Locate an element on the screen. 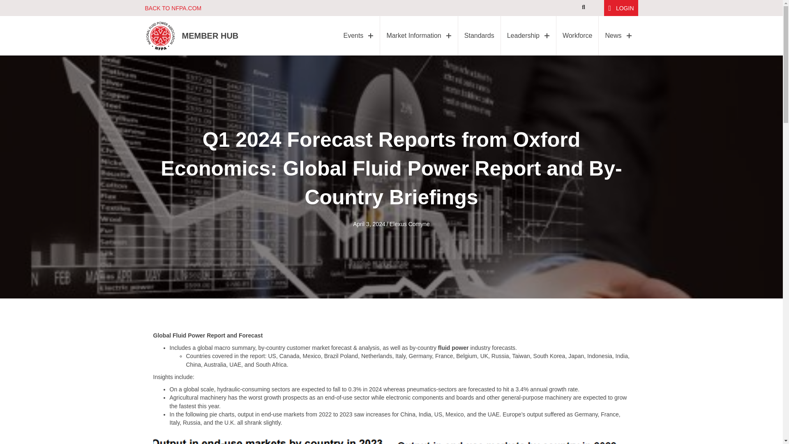 This screenshot has height=444, width=789. Market Information is located at coordinates (419, 35).